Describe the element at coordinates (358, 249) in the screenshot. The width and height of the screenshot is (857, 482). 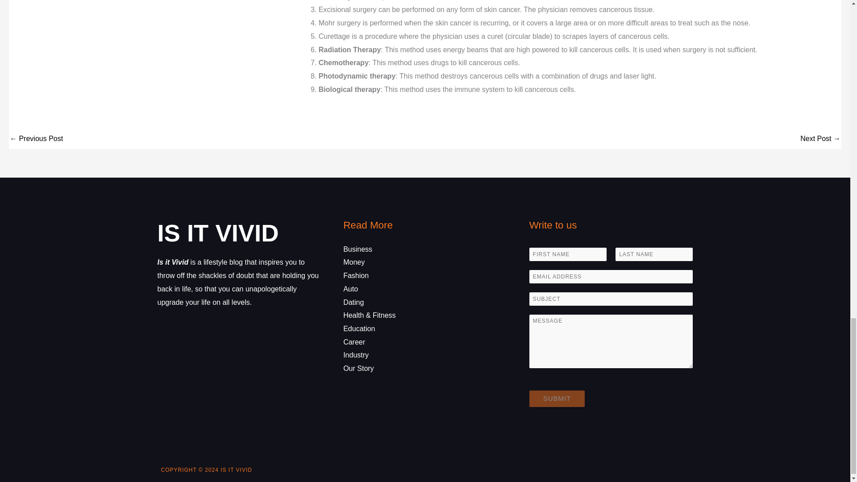
I see `Business` at that location.